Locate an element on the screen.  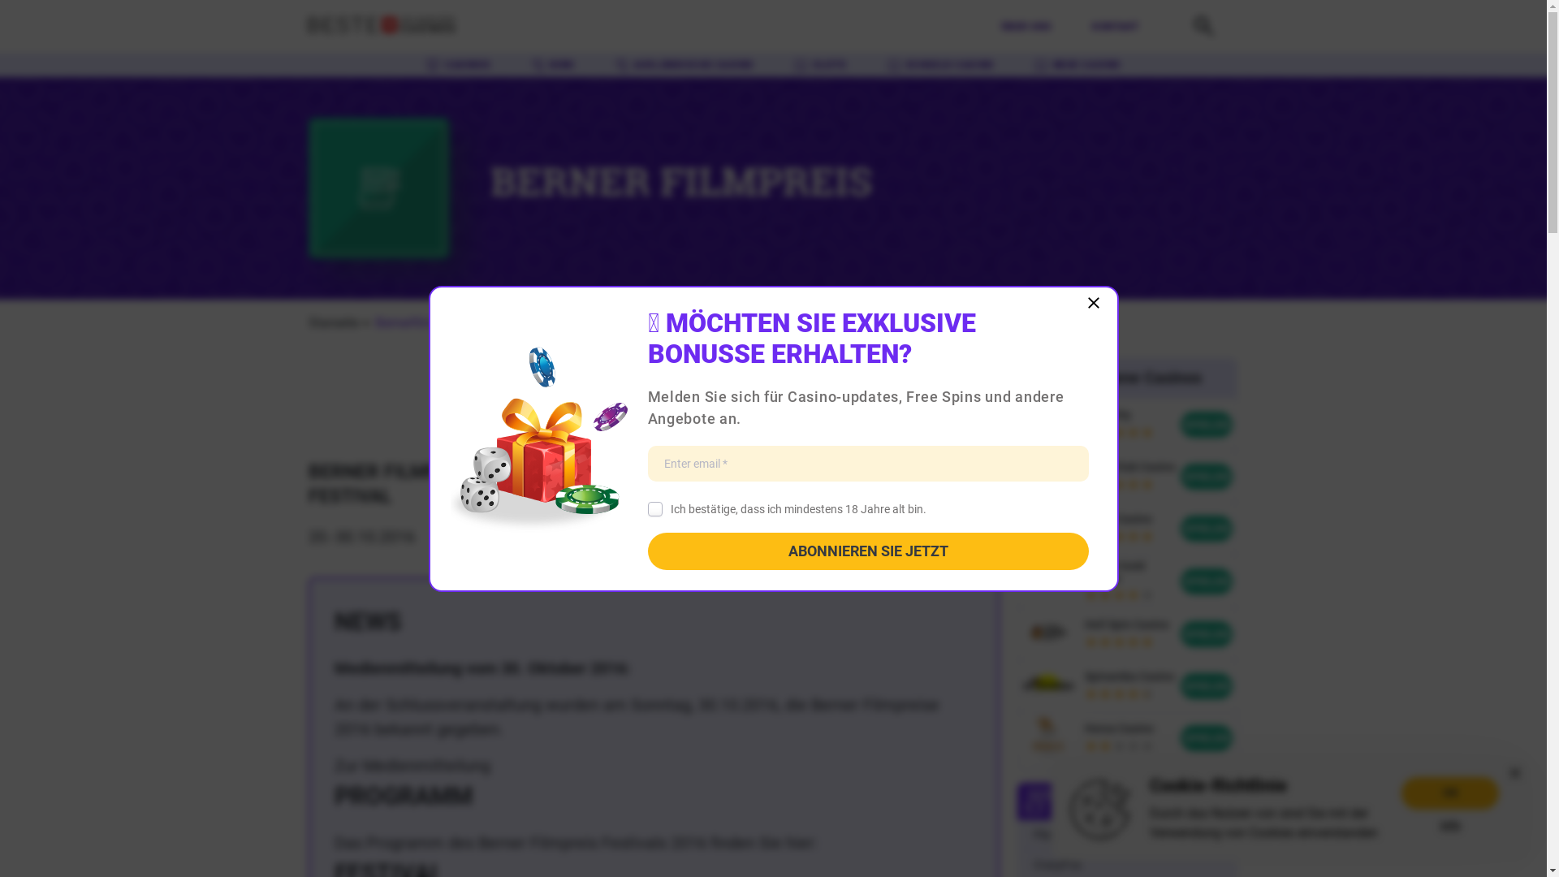
info is located at coordinates (1450, 825).